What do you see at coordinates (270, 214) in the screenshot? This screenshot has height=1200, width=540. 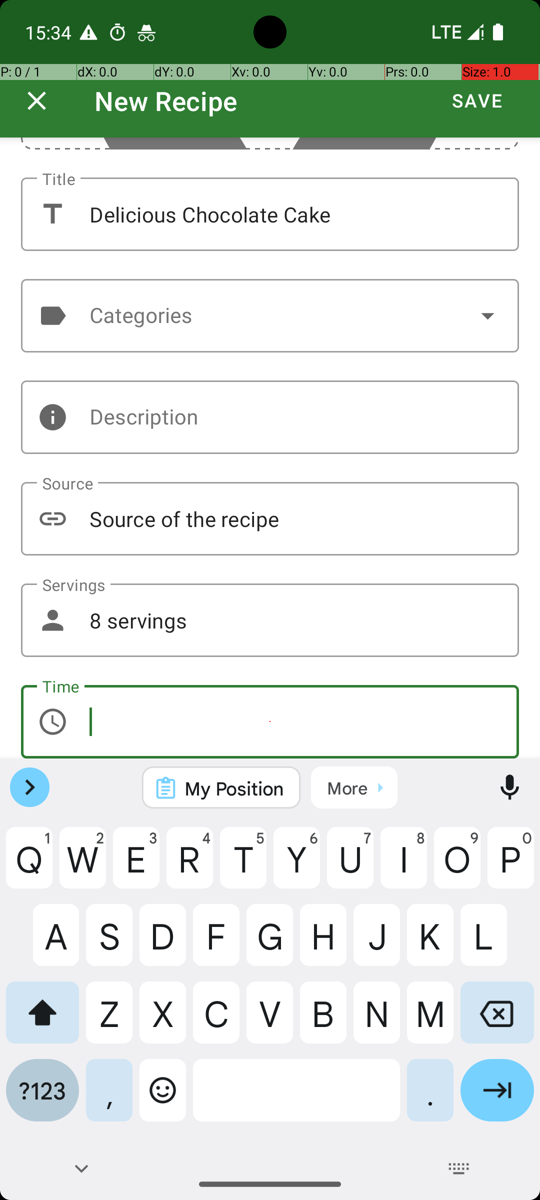 I see `Delicious Chocolate Cake` at bounding box center [270, 214].